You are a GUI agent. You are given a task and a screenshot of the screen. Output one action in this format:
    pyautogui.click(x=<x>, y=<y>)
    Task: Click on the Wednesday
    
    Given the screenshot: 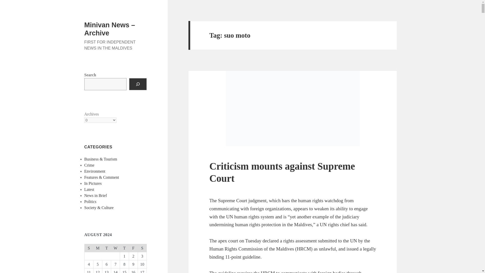 What is the action you would take?
    pyautogui.click(x=115, y=248)
    